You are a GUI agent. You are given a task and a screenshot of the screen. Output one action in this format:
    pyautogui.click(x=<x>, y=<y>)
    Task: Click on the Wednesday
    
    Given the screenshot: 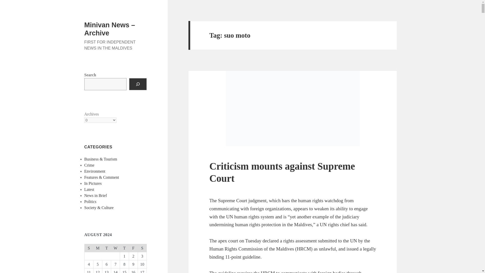 What is the action you would take?
    pyautogui.click(x=115, y=248)
    